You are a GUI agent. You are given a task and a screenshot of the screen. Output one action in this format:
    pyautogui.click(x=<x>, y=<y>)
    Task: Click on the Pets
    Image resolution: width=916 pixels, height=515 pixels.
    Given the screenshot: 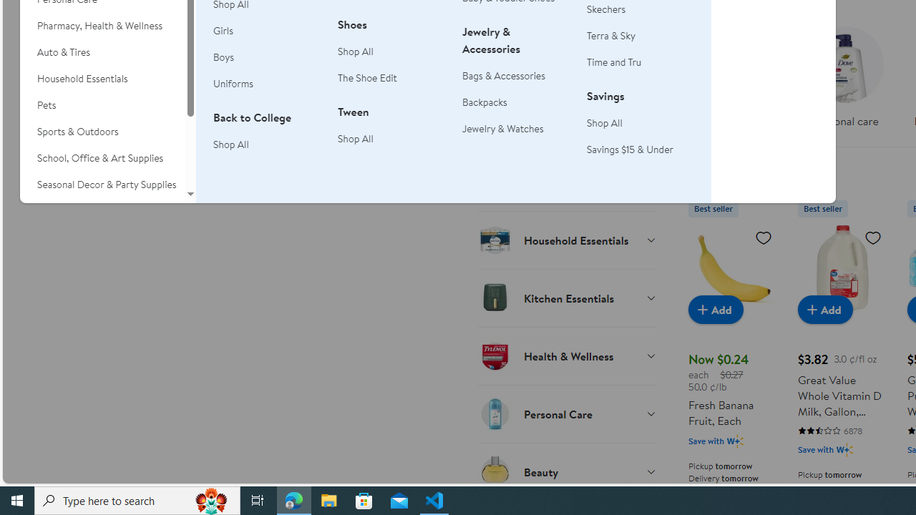 What is the action you would take?
    pyautogui.click(x=102, y=105)
    